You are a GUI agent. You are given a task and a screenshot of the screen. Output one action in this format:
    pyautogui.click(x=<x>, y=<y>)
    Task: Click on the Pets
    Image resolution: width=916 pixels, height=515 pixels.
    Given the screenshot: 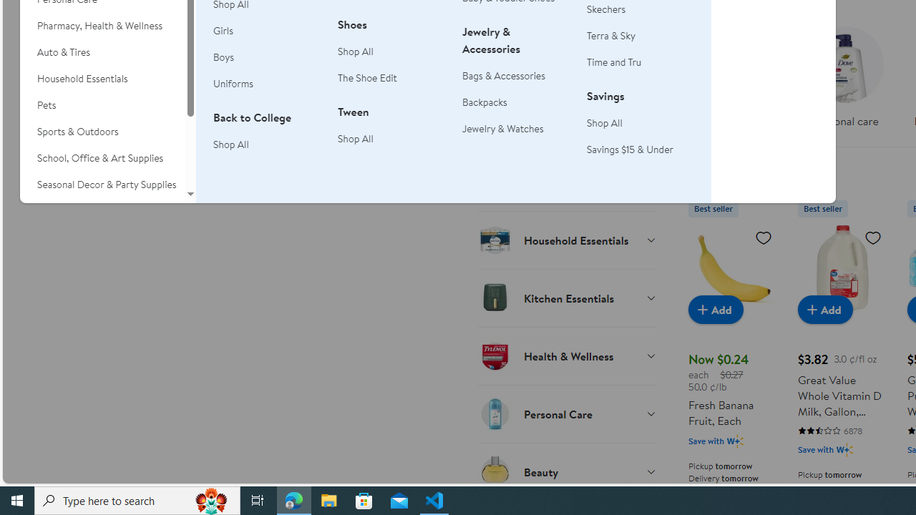 What is the action you would take?
    pyautogui.click(x=102, y=105)
    